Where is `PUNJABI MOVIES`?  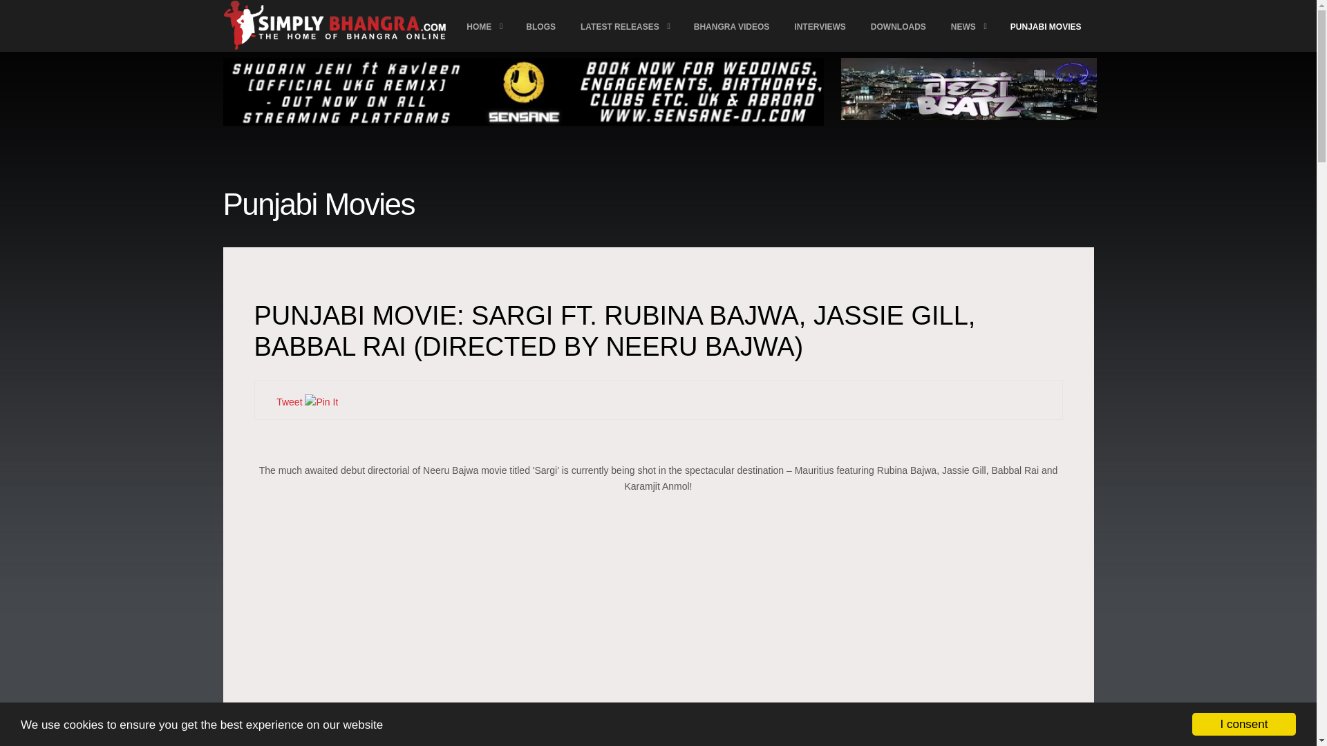
PUNJABI MOVIES is located at coordinates (1045, 26).